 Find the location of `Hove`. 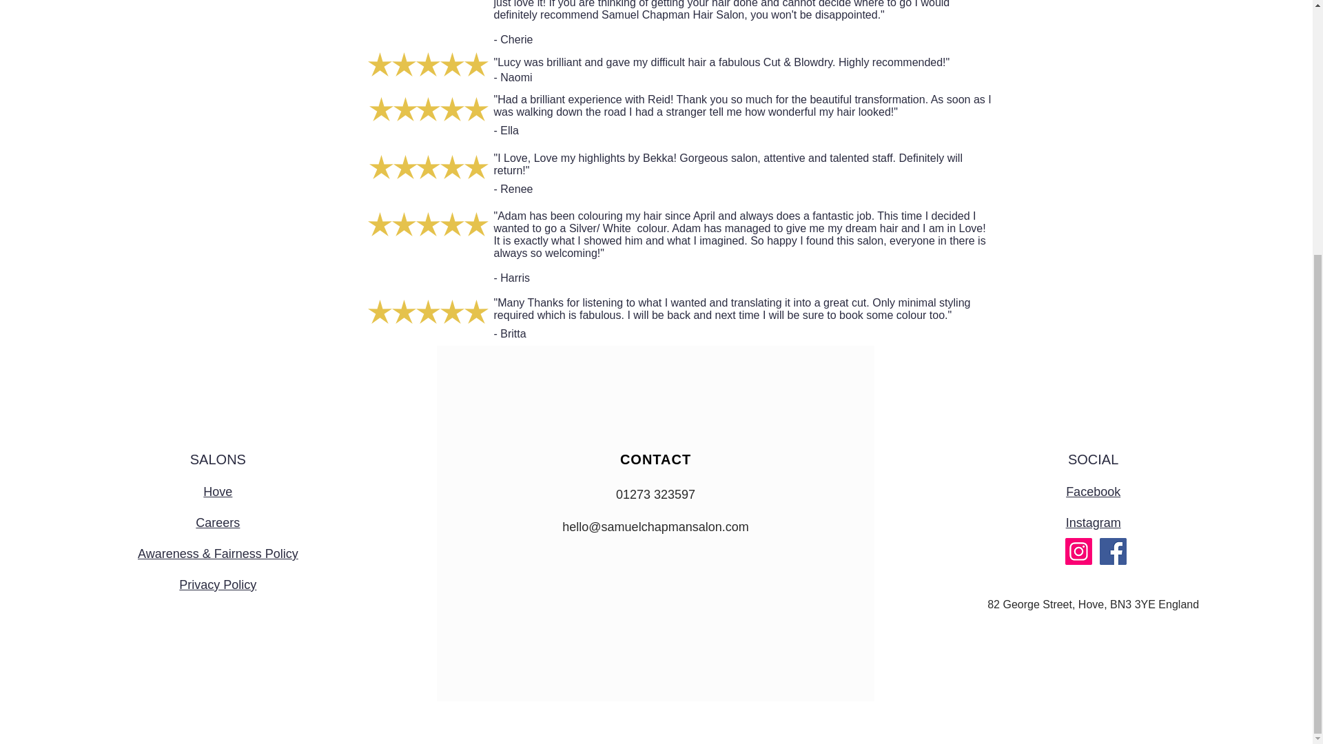

Hove is located at coordinates (218, 492).